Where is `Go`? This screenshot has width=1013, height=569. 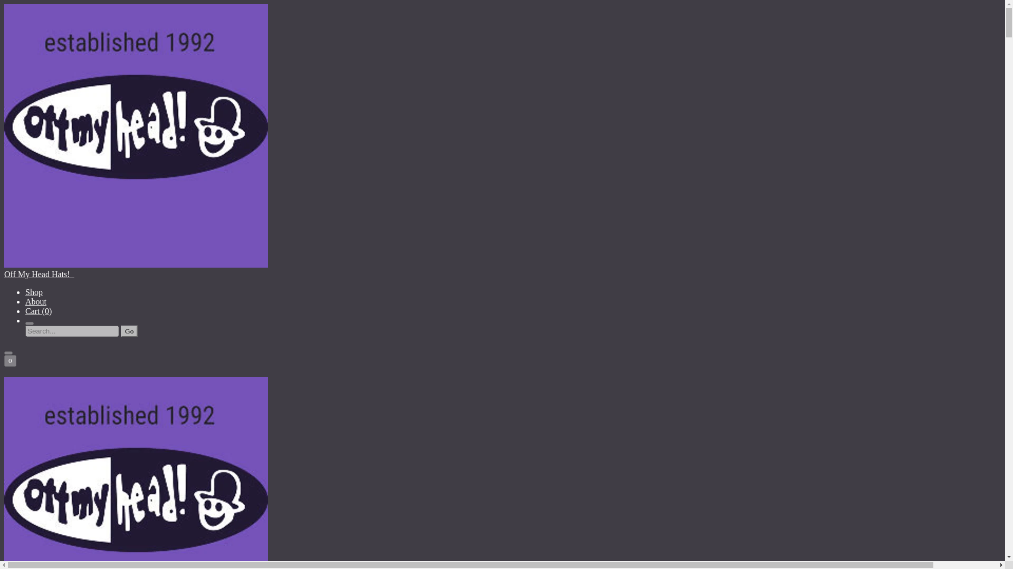
Go is located at coordinates (129, 331).